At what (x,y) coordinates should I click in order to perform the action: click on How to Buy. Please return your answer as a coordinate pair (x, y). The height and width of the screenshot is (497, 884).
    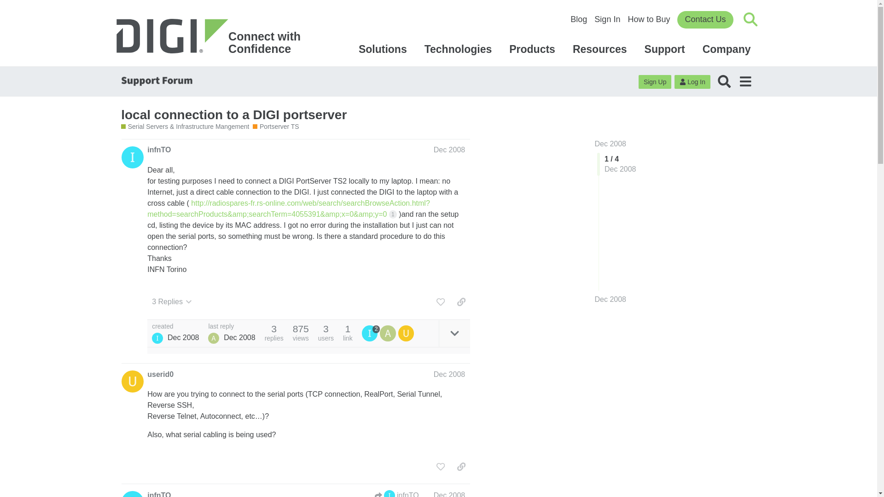
    Looking at the image, I should click on (601, 49).